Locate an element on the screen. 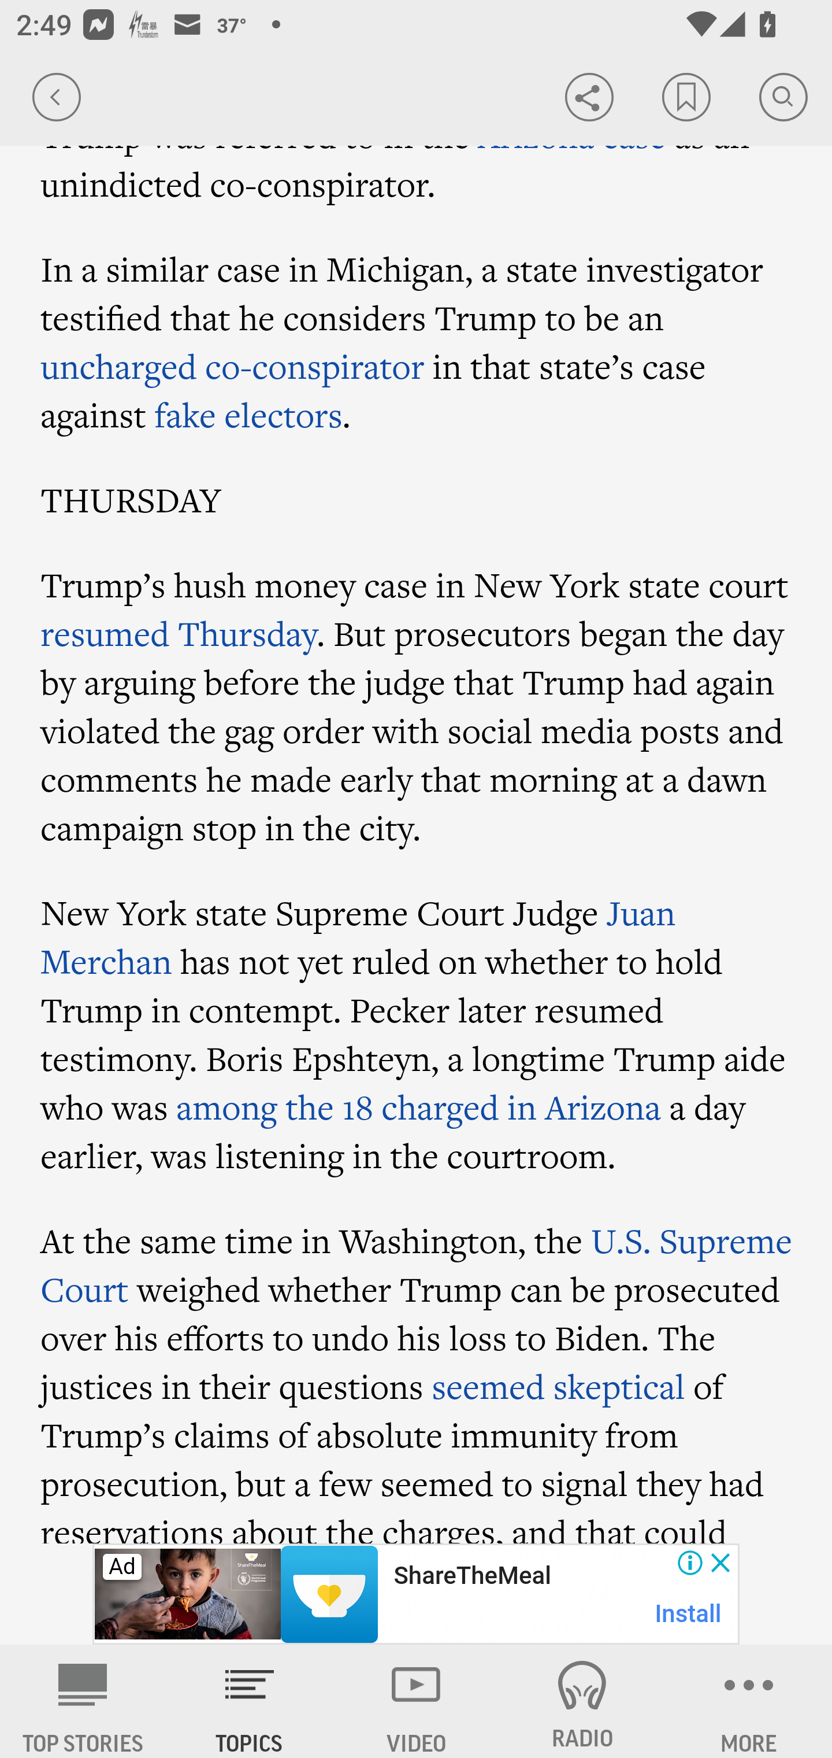 The height and width of the screenshot is (1758, 832). fake electors is located at coordinates (248, 415).